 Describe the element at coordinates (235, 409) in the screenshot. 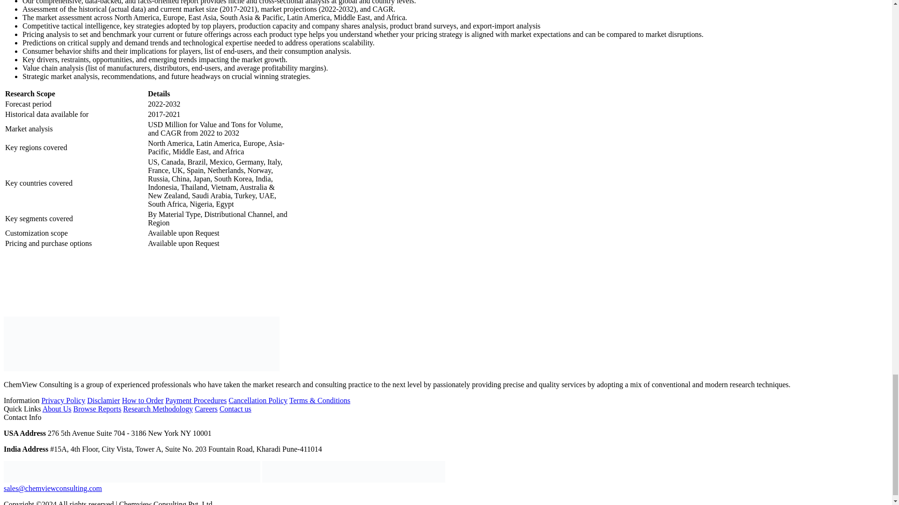

I see `Contact us` at that location.